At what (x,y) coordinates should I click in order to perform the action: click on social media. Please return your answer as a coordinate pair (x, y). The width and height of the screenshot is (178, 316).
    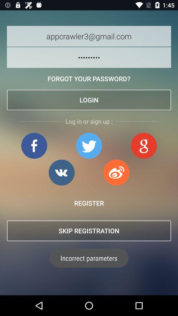
    Looking at the image, I should click on (61, 172).